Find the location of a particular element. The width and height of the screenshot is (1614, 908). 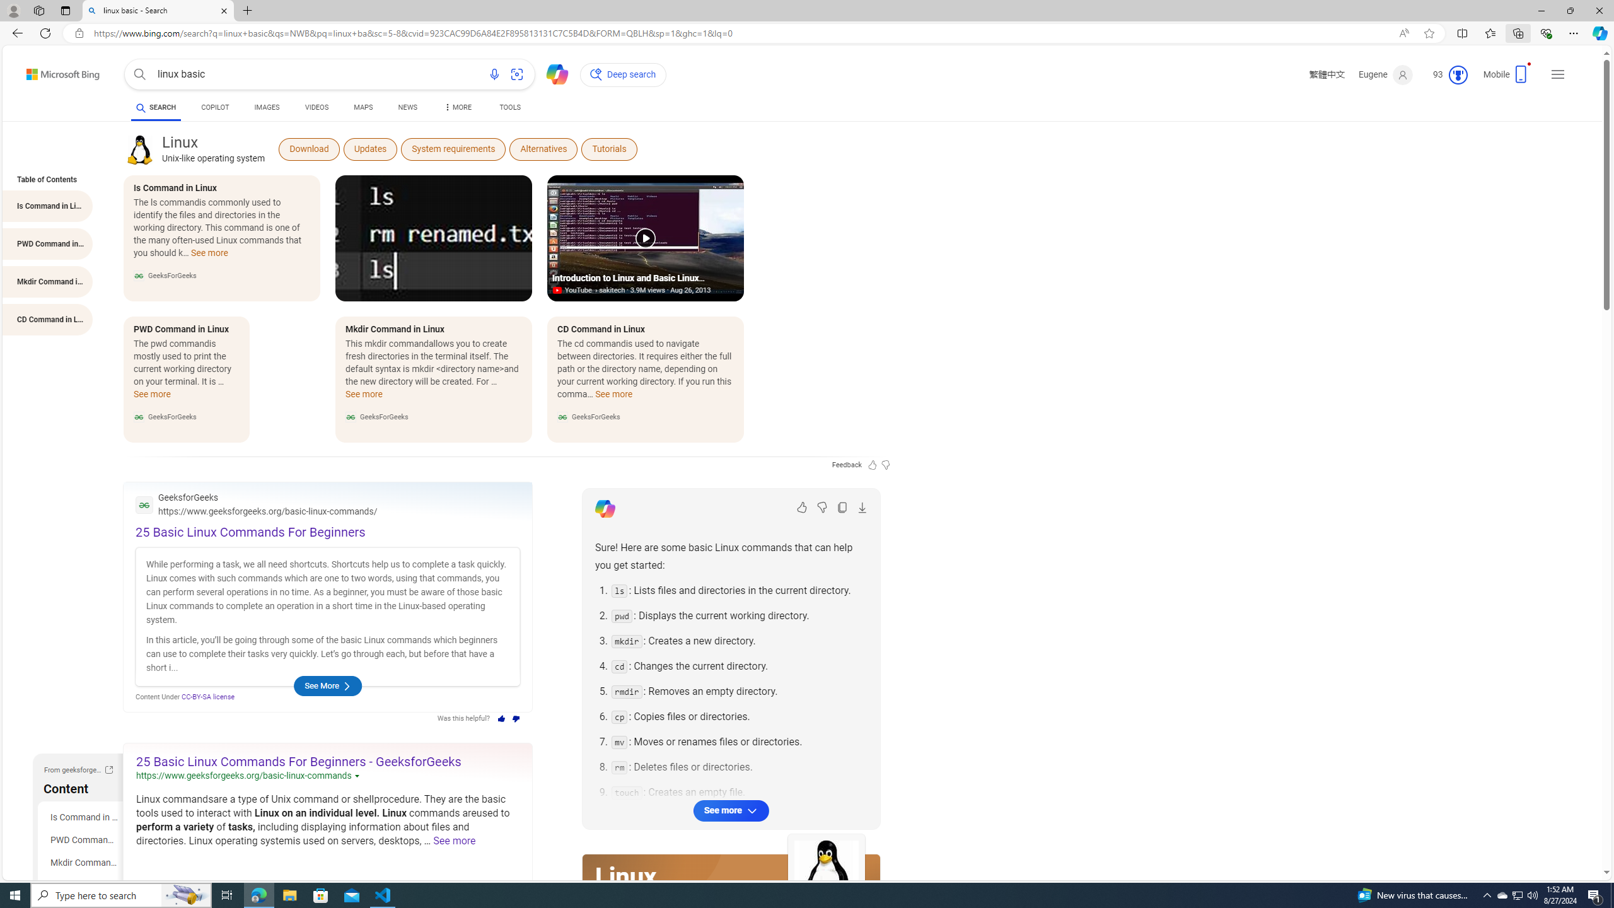

AutomationID: b-scopeListItem-images is located at coordinates (267, 109).